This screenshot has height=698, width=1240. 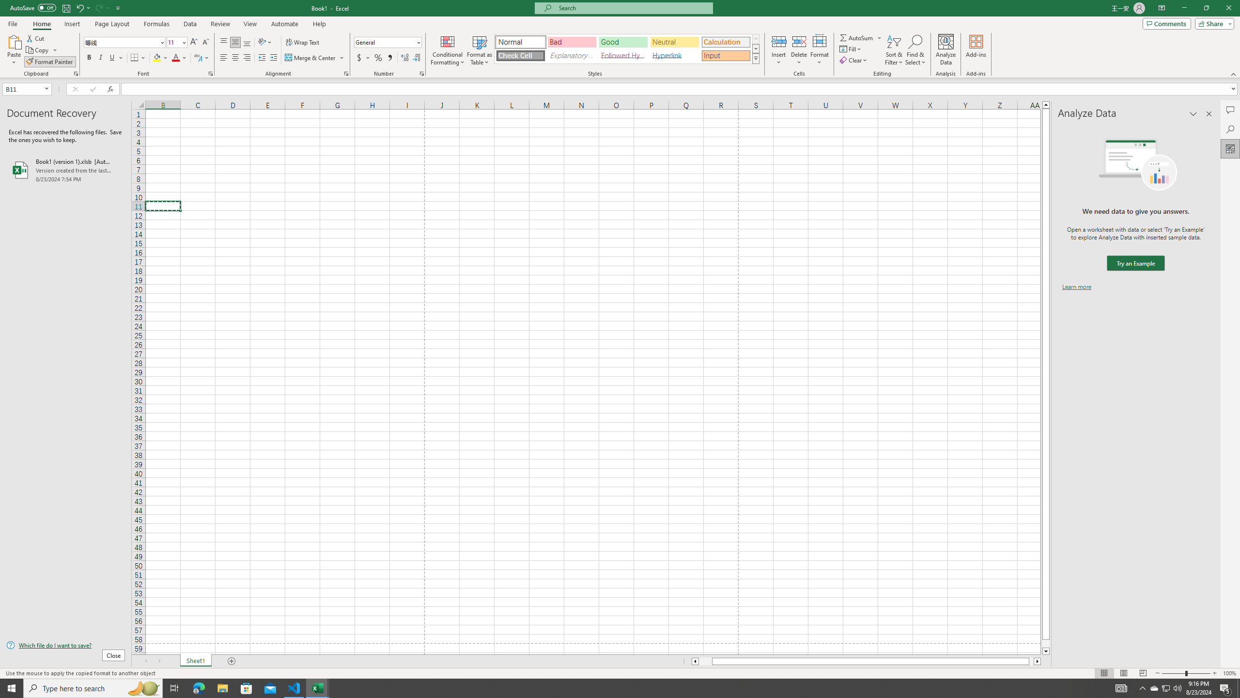 What do you see at coordinates (894, 50) in the screenshot?
I see `Sort & Filter` at bounding box center [894, 50].